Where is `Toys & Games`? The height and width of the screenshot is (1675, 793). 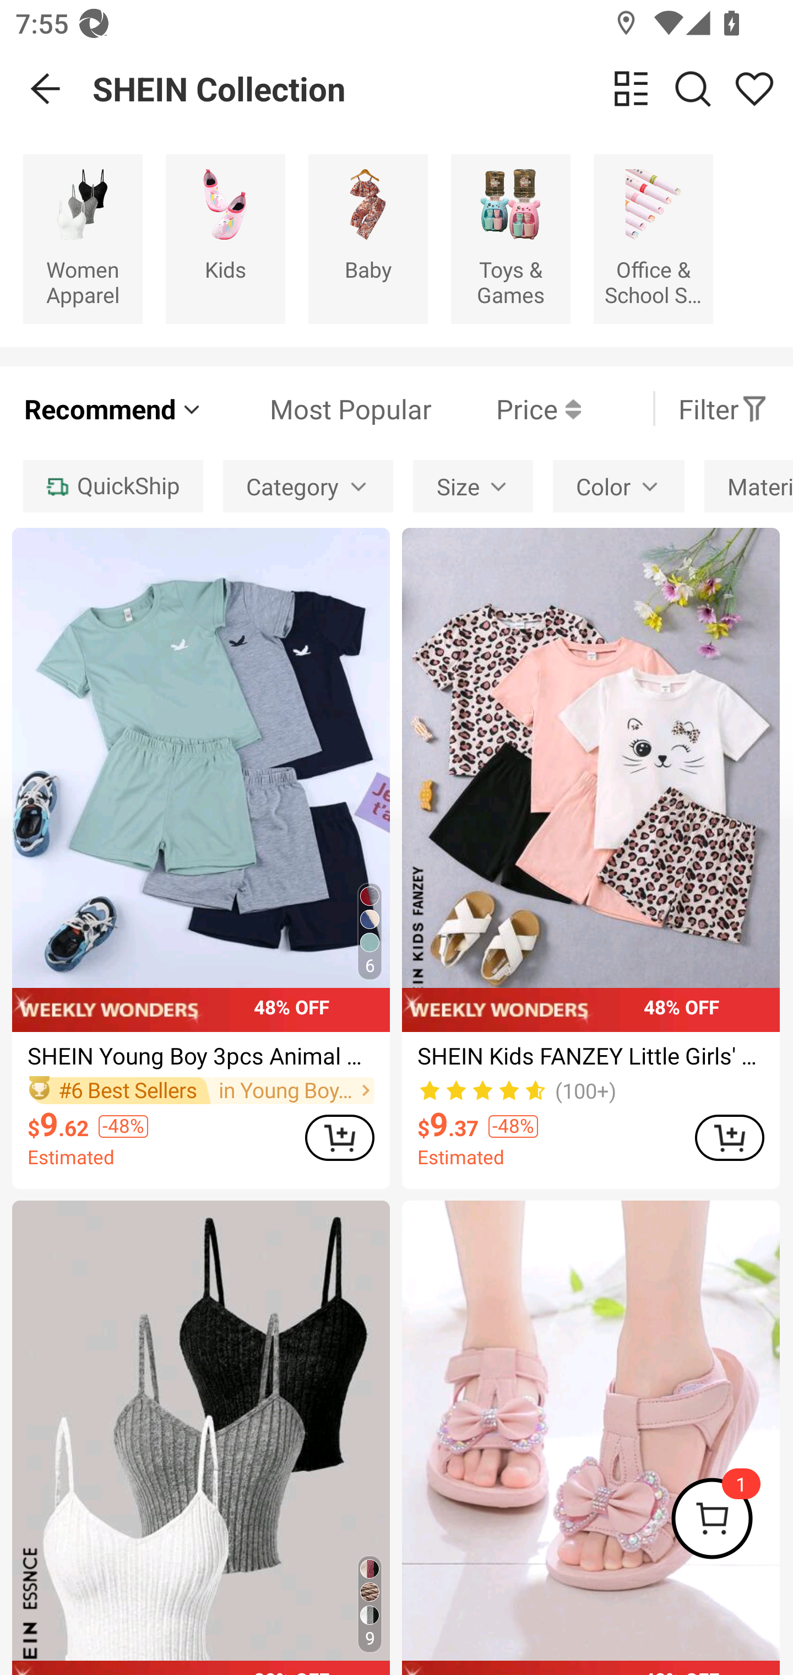 Toys & Games is located at coordinates (510, 238).